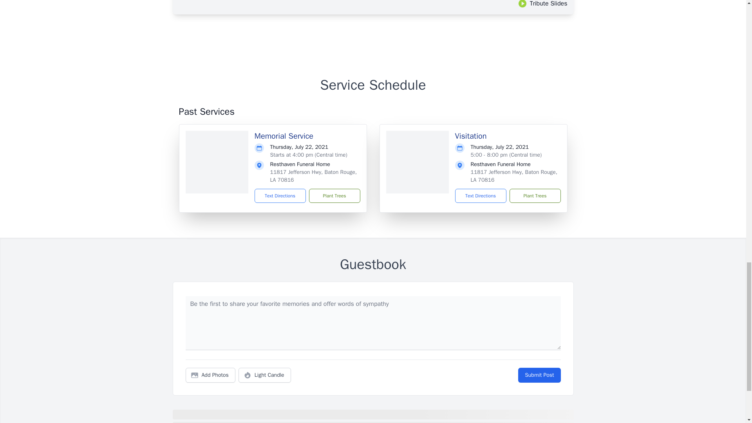 The height and width of the screenshot is (423, 752). Describe the element at coordinates (265, 375) in the screenshot. I see `Light Candle` at that location.